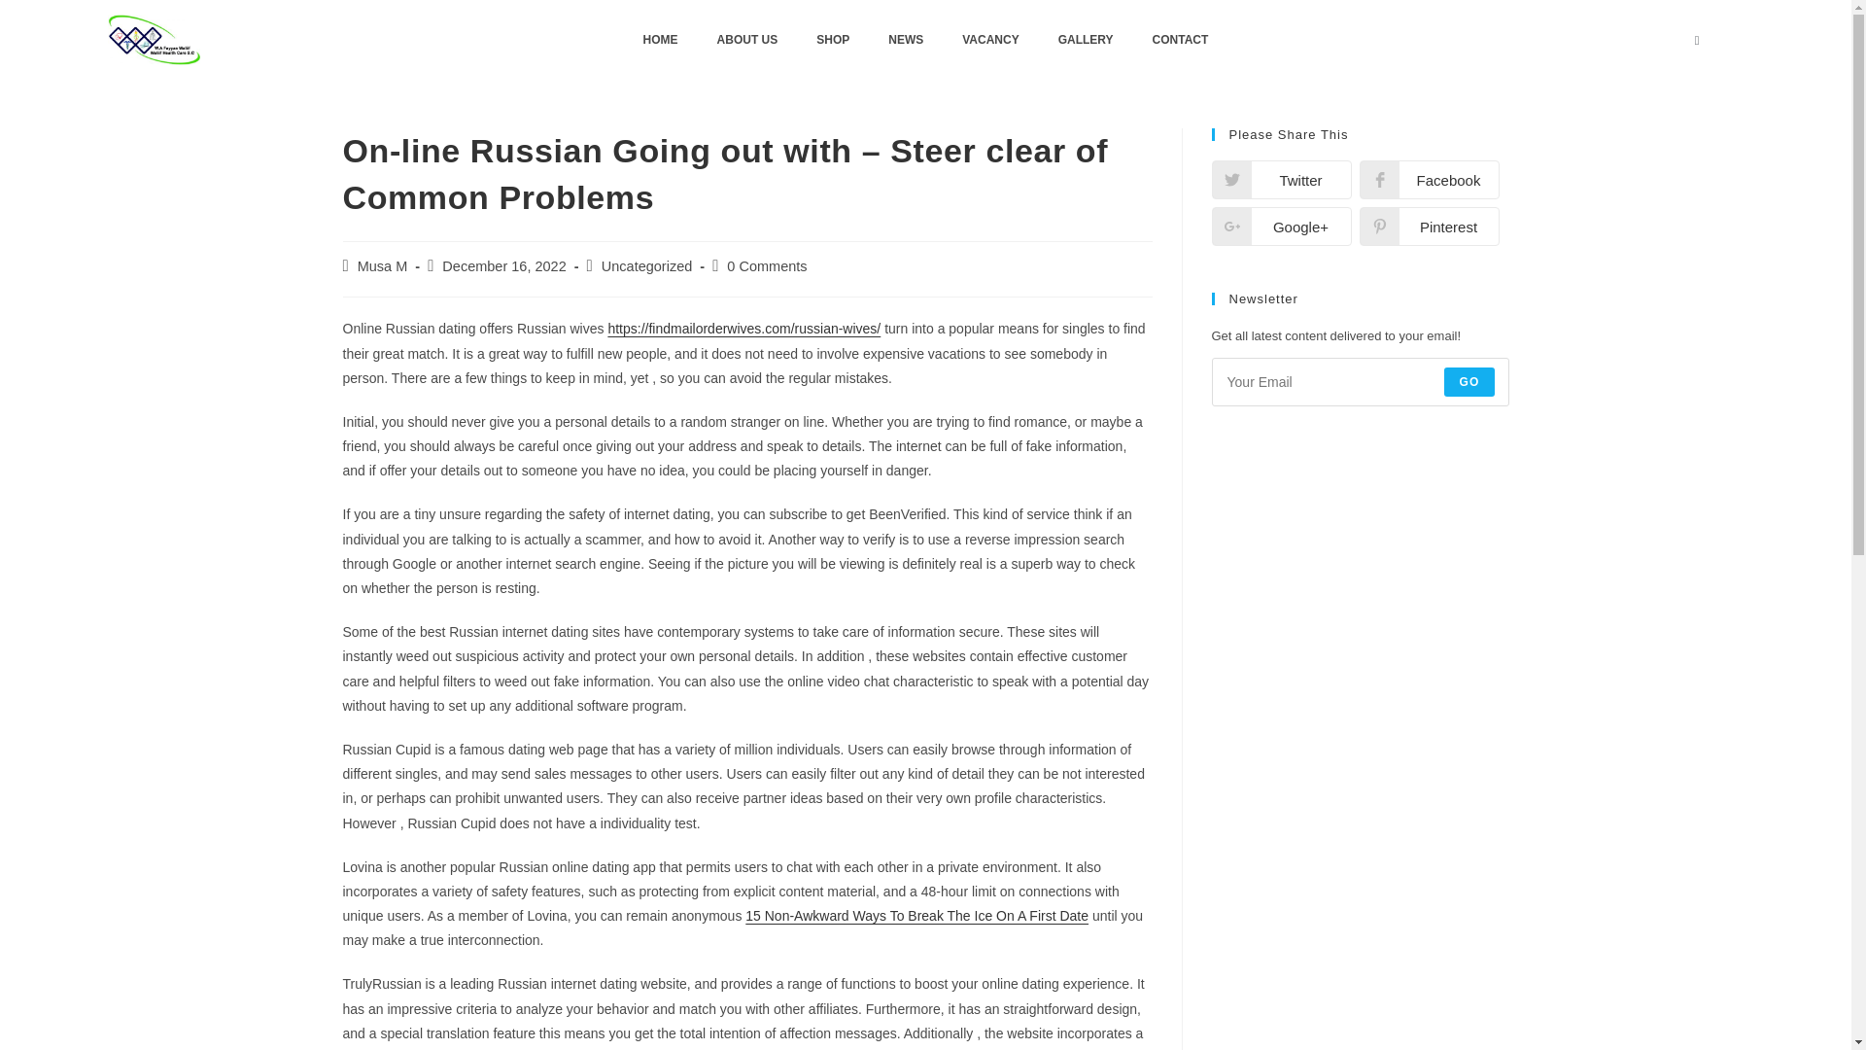 This screenshot has width=1866, height=1050. I want to click on CONTACT, so click(1180, 39).